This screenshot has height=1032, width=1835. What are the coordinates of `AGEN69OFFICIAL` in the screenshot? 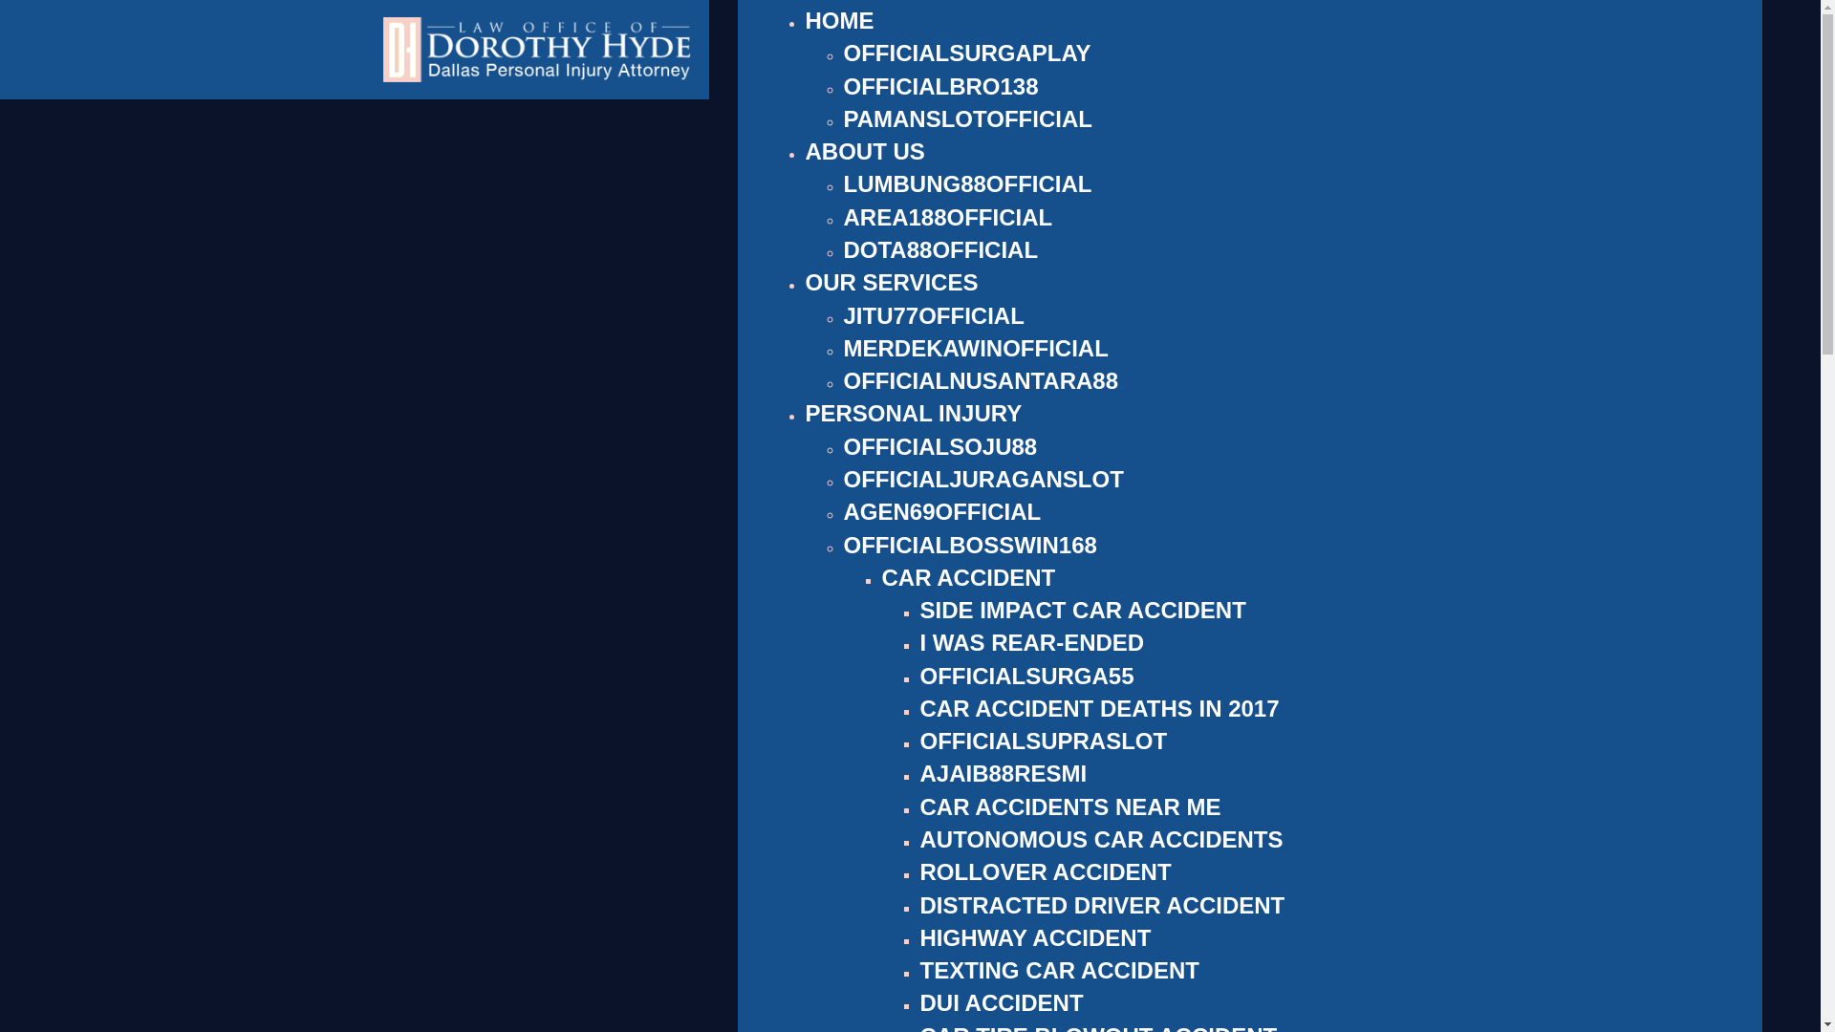 It's located at (940, 510).